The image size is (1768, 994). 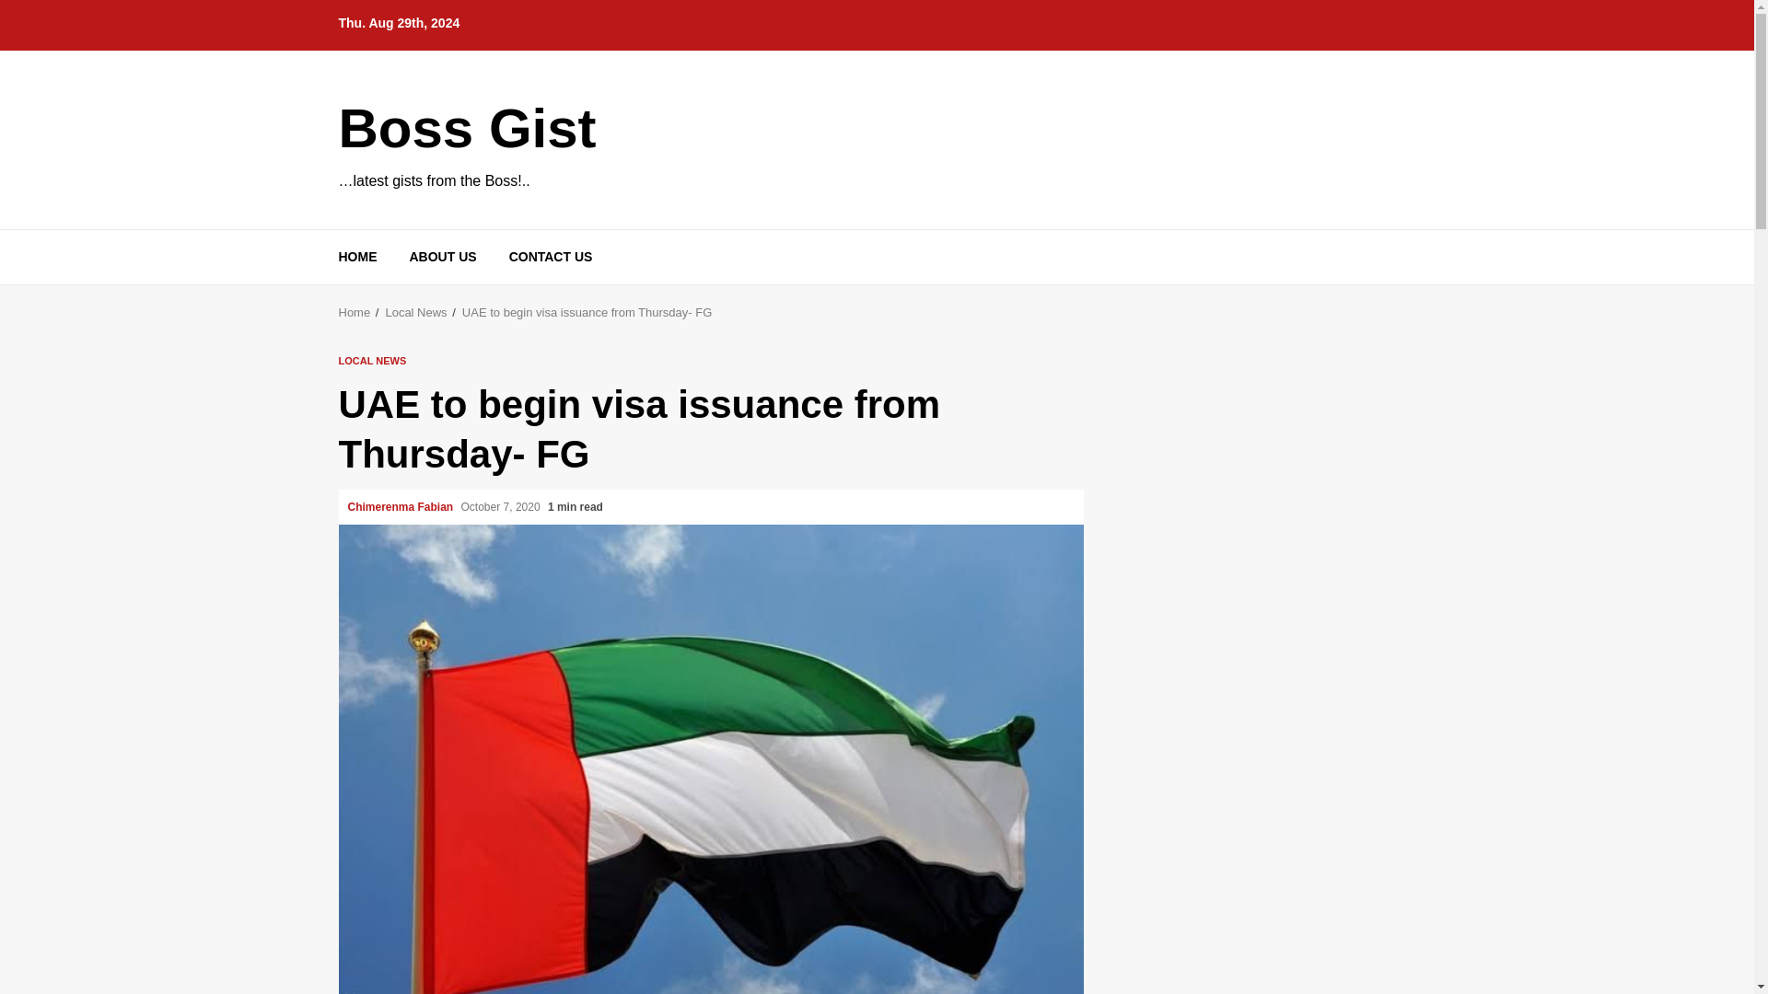 I want to click on UAE to begin visa issuance from Thursday- FG, so click(x=587, y=311).